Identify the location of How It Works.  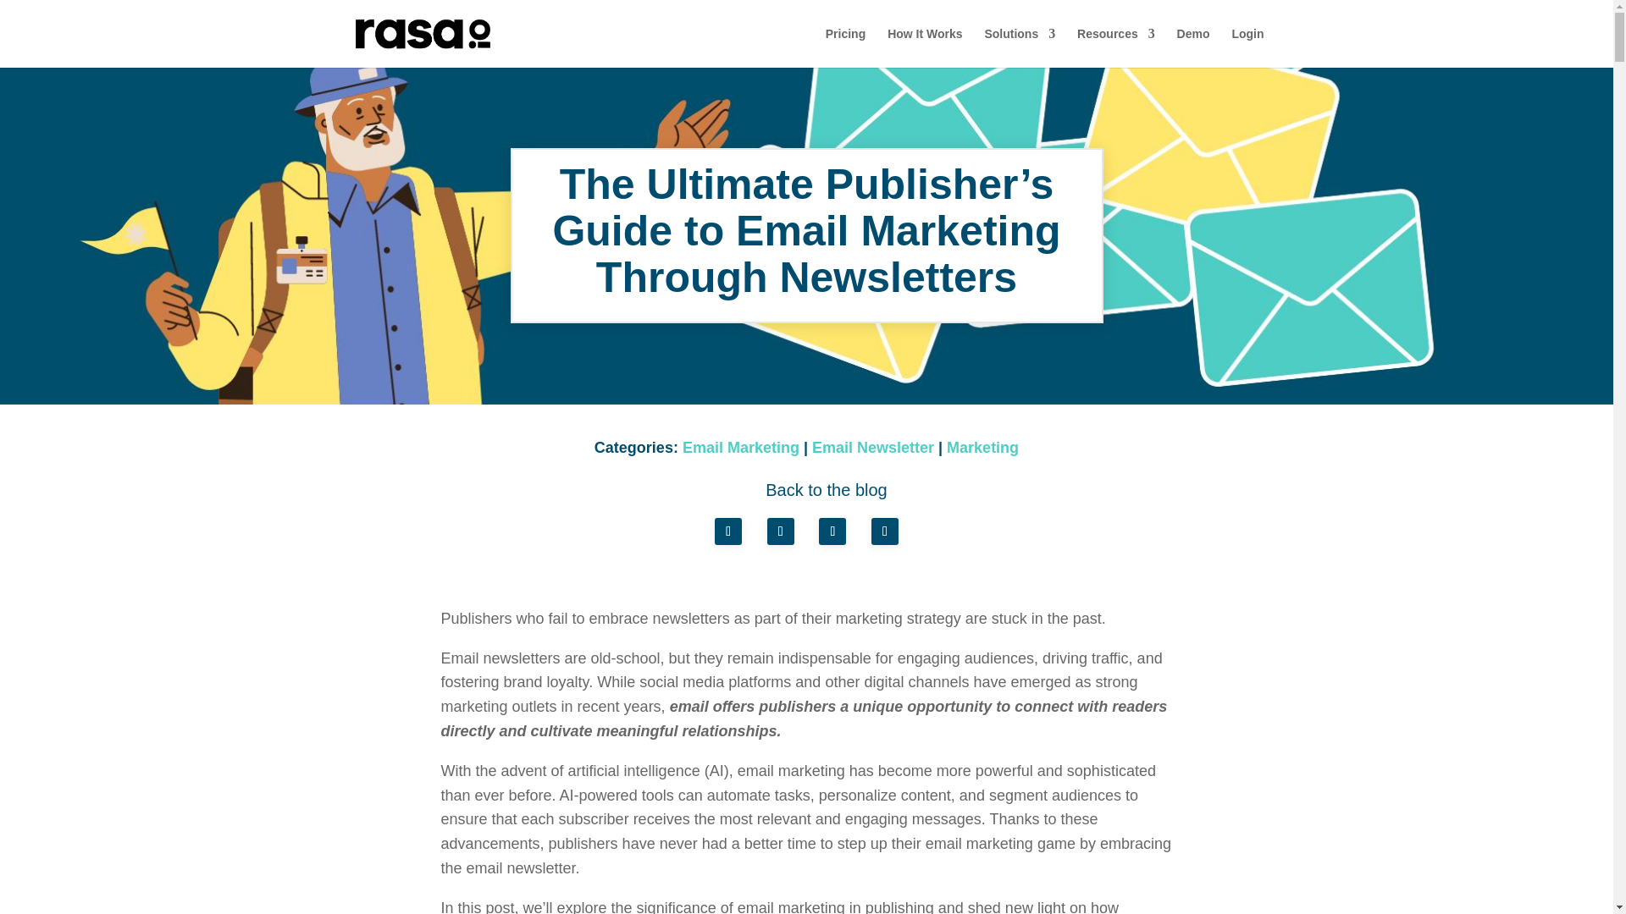
(925, 47).